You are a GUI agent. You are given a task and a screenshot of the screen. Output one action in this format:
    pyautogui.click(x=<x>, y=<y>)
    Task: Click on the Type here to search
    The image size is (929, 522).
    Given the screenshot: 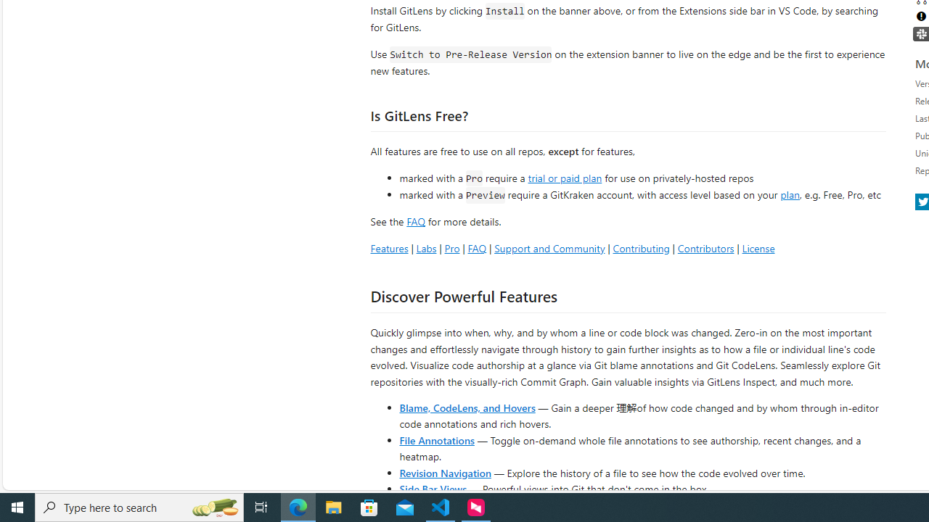 What is the action you would take?
    pyautogui.click(x=139, y=507)
    